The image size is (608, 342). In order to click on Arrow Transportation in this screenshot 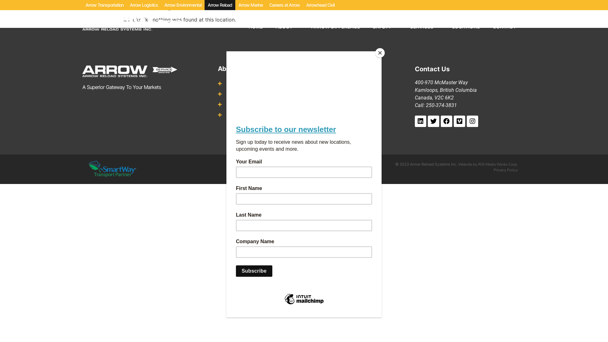, I will do `click(104, 5)`.